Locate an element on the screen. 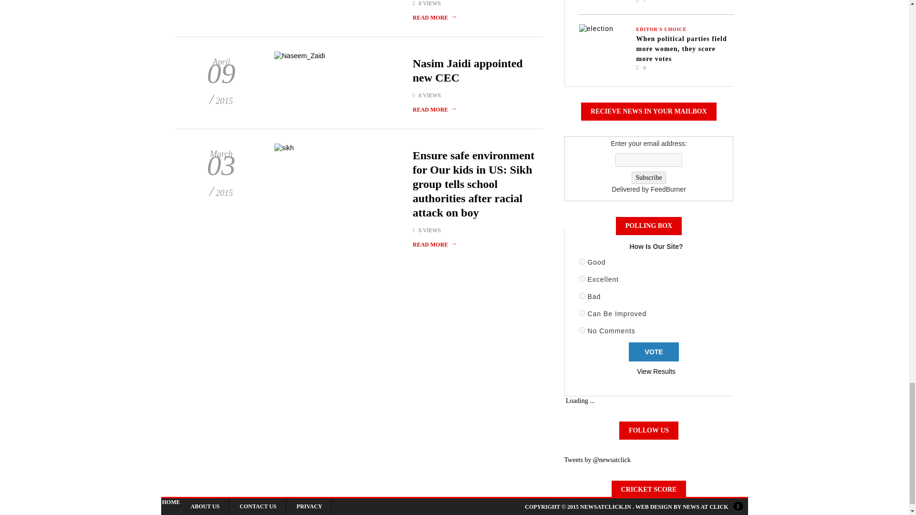 Image resolution: width=916 pixels, height=515 pixels.  Vote  is located at coordinates (654, 352).